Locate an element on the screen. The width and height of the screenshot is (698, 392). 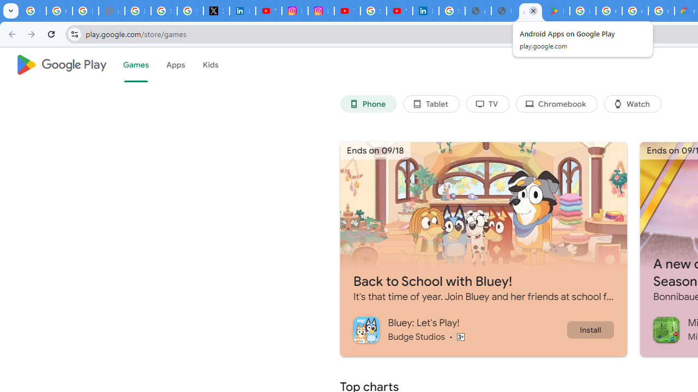
YouTube Content Monetization Policies - How YouTube Works is located at coordinates (268, 11).